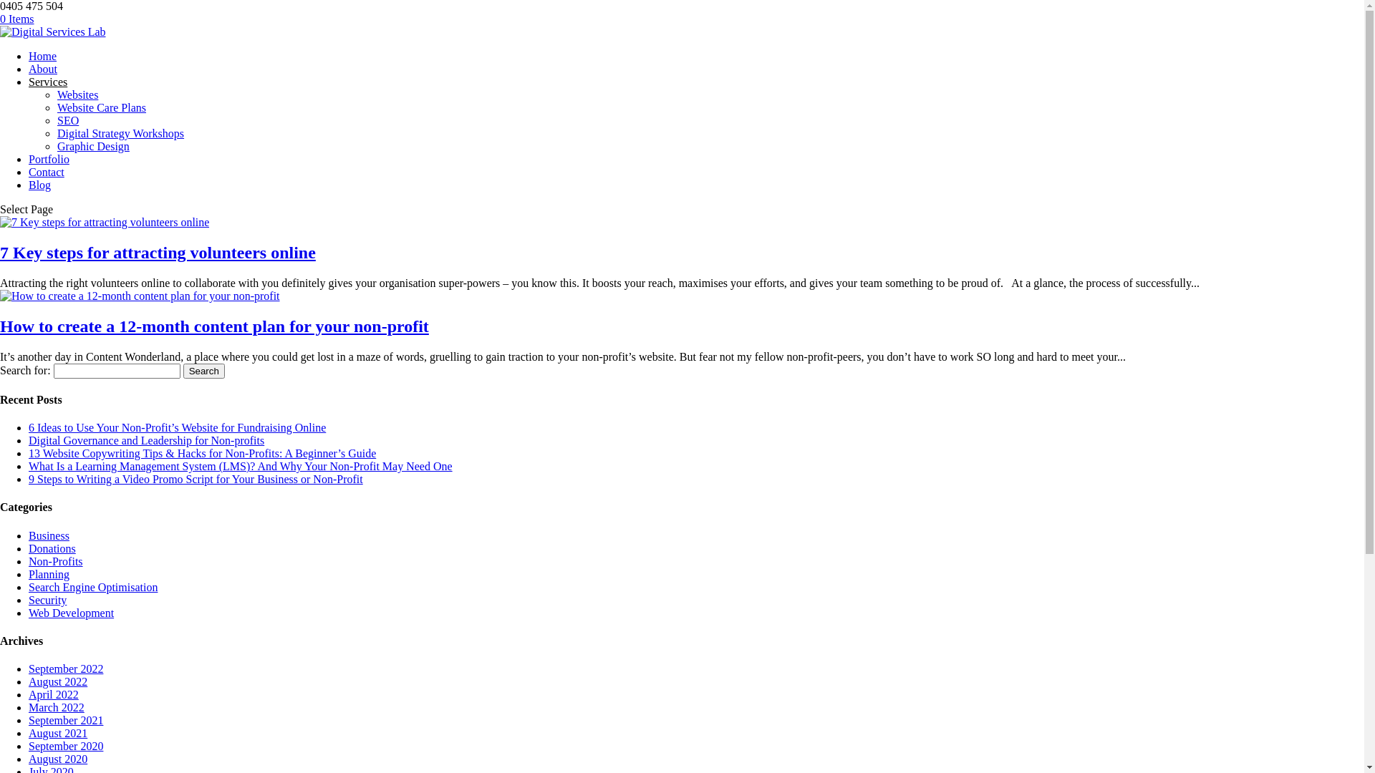 The image size is (1375, 773). Describe the element at coordinates (77, 94) in the screenshot. I see `Websites` at that location.